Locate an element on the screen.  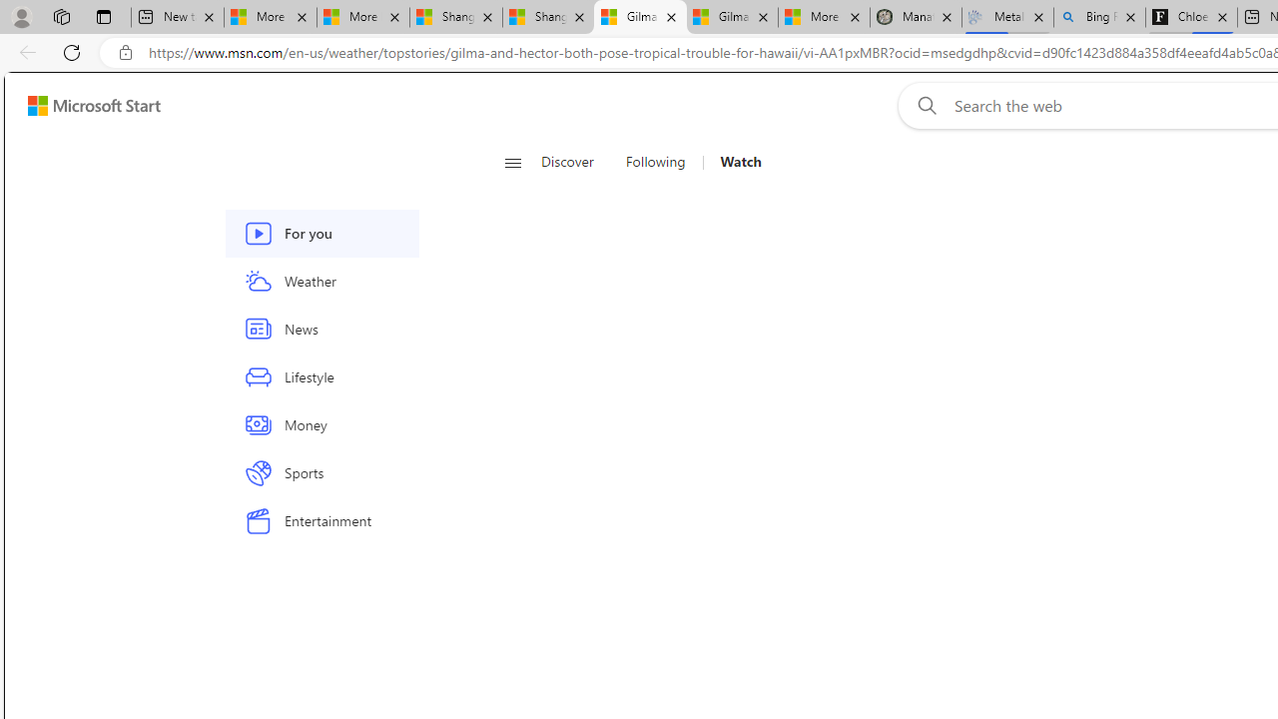
Web search is located at coordinates (923, 105).